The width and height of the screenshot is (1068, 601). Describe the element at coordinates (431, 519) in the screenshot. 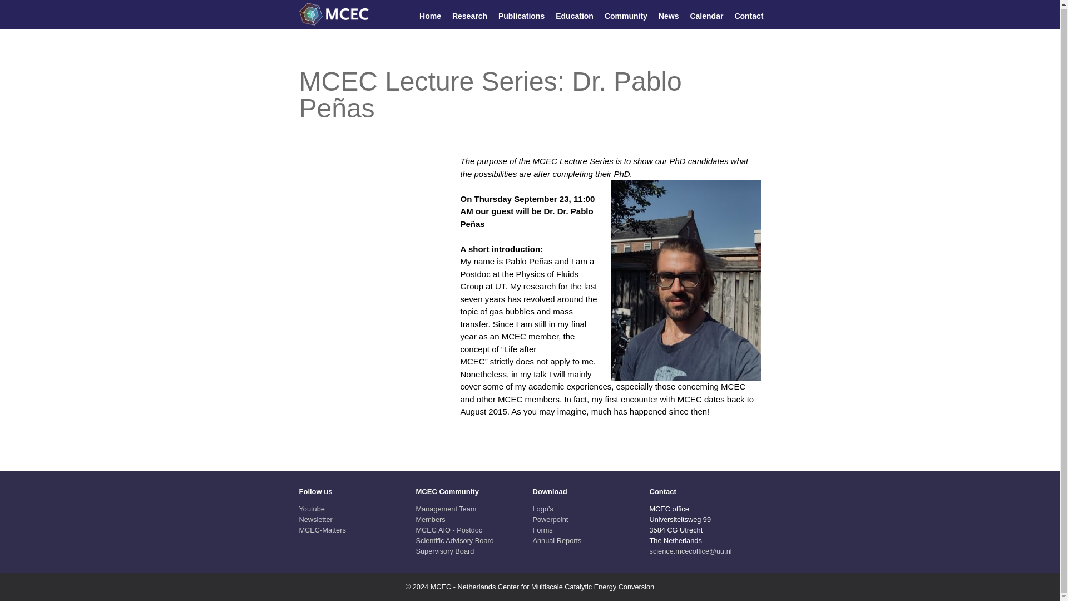

I see `Organization` at that location.